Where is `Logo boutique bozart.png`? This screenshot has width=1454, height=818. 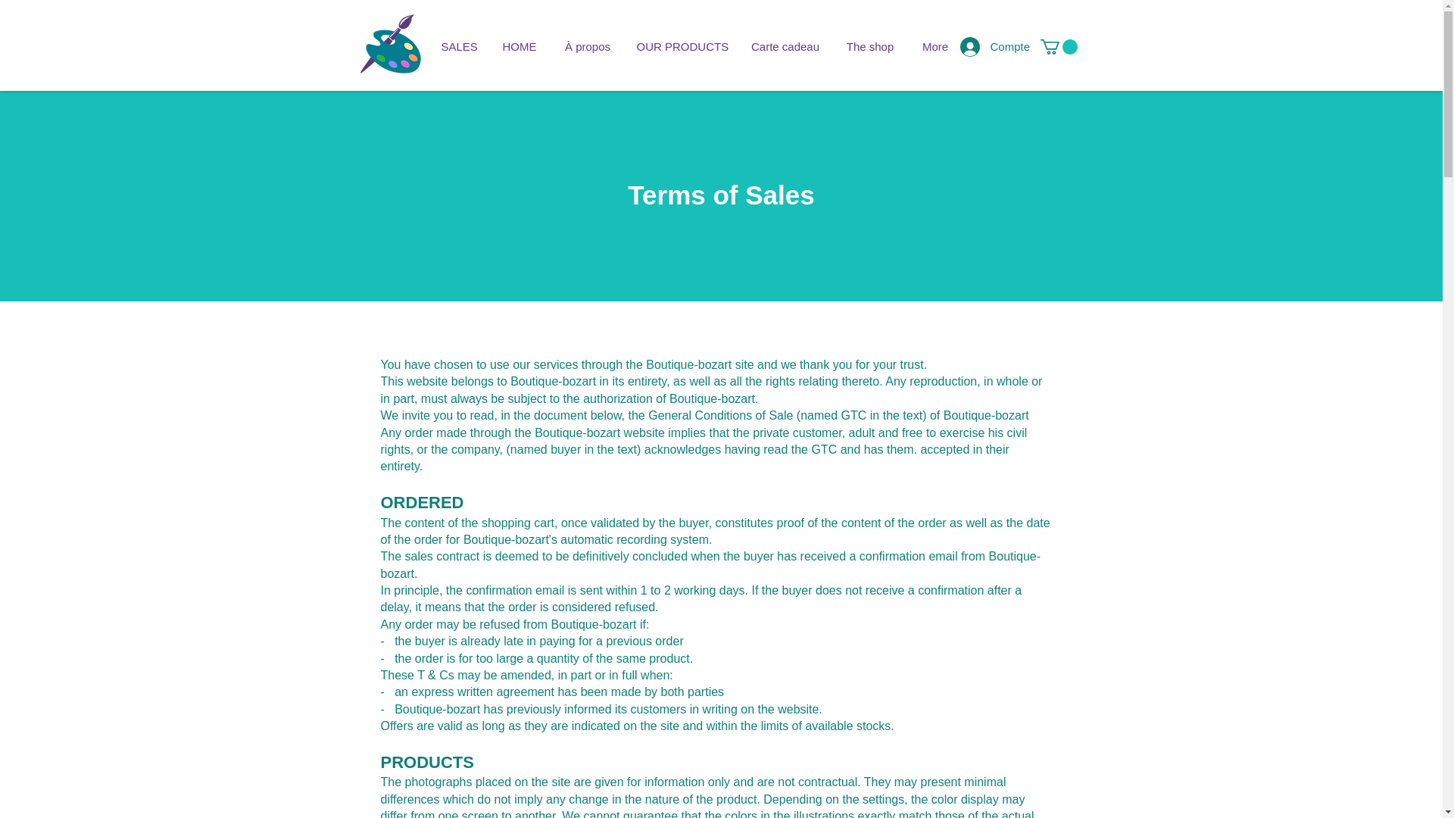 Logo boutique bozart.png is located at coordinates (394, 45).